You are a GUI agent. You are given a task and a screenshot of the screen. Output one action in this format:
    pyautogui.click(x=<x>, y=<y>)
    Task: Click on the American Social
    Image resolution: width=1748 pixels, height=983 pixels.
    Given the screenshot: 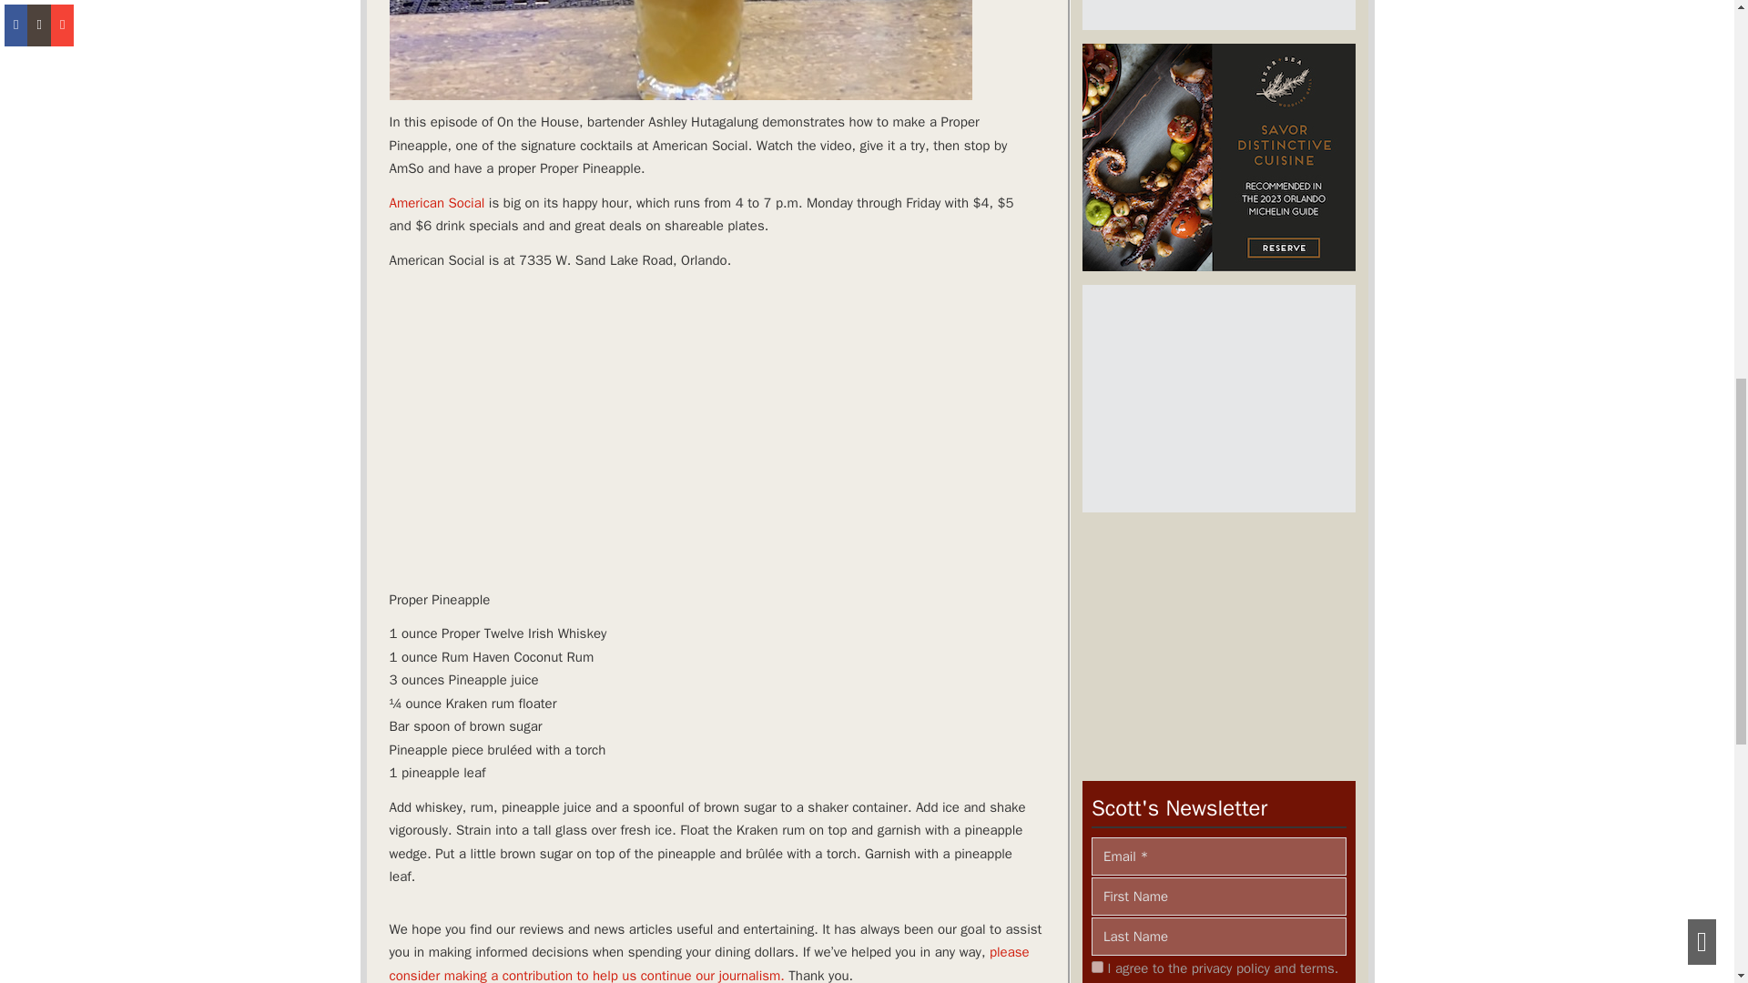 What is the action you would take?
    pyautogui.click(x=437, y=202)
    